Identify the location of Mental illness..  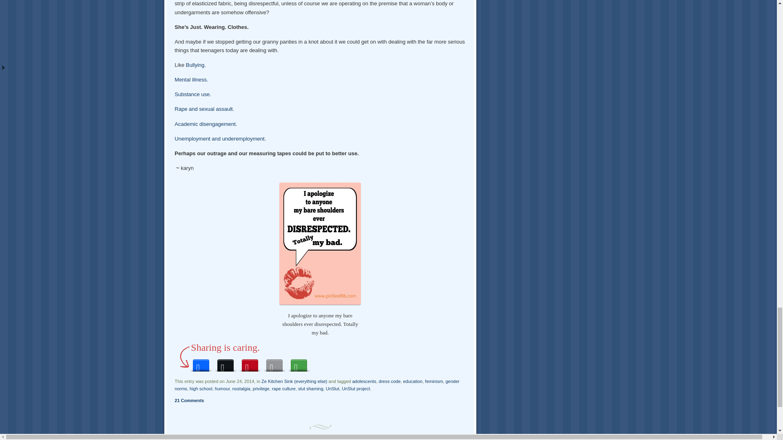
(191, 79).